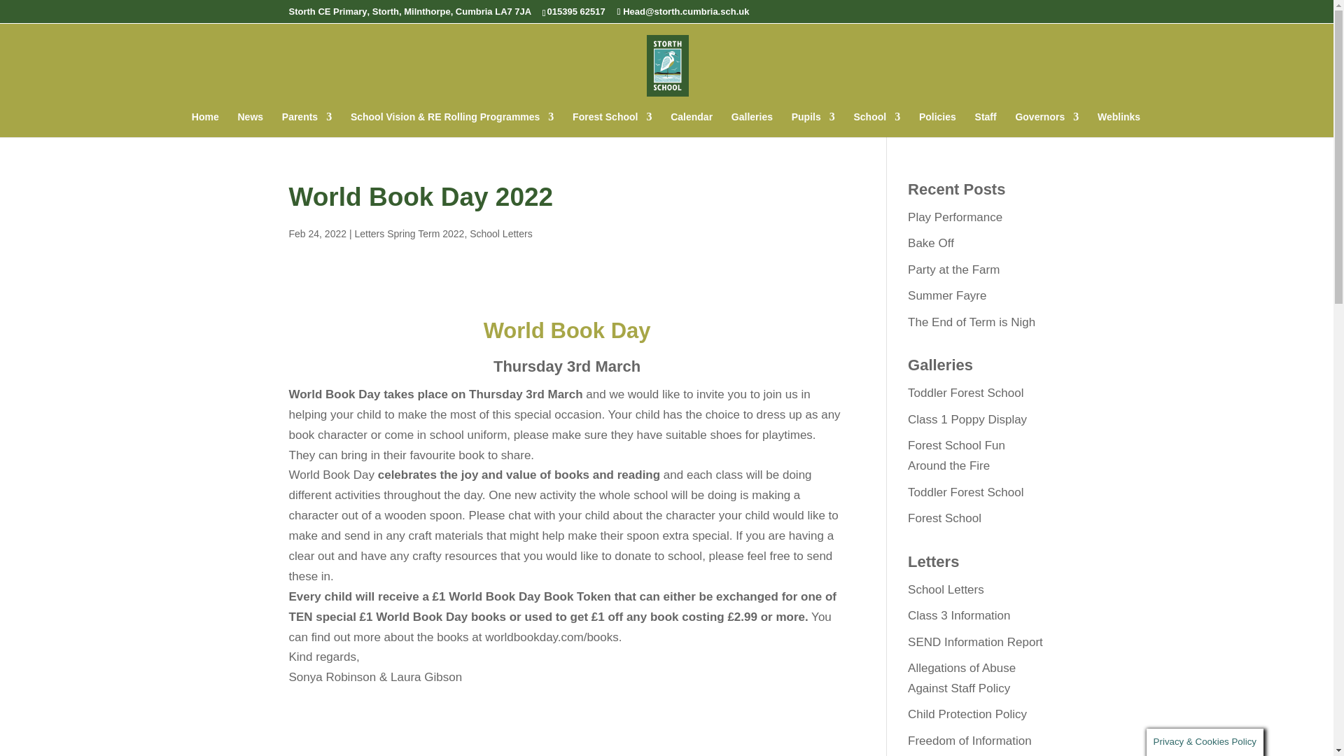 The image size is (1344, 756). Describe the element at coordinates (612, 124) in the screenshot. I see `Forest School` at that location.